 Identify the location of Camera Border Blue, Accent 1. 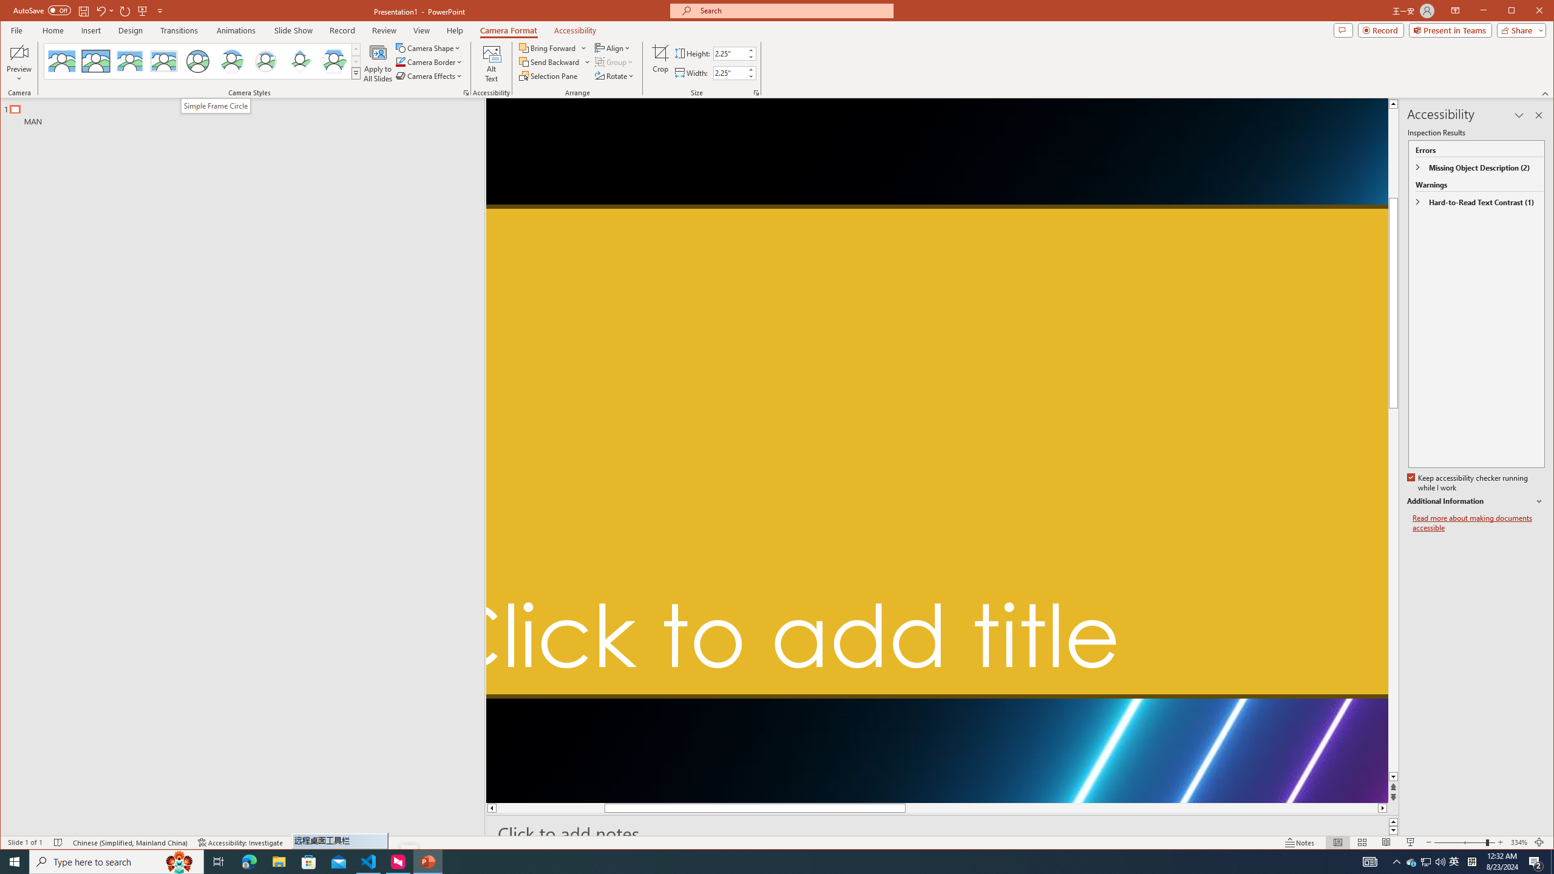
(401, 62).